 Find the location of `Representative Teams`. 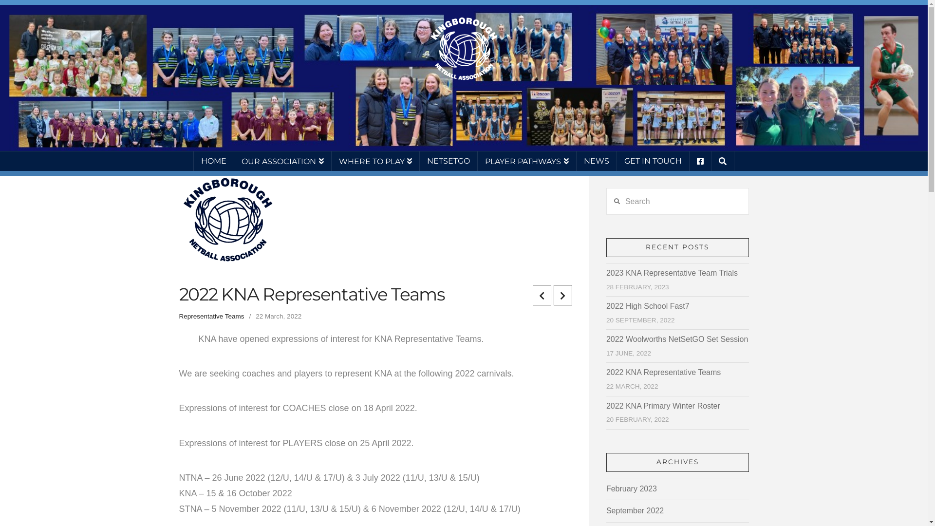

Representative Teams is located at coordinates (212, 317).